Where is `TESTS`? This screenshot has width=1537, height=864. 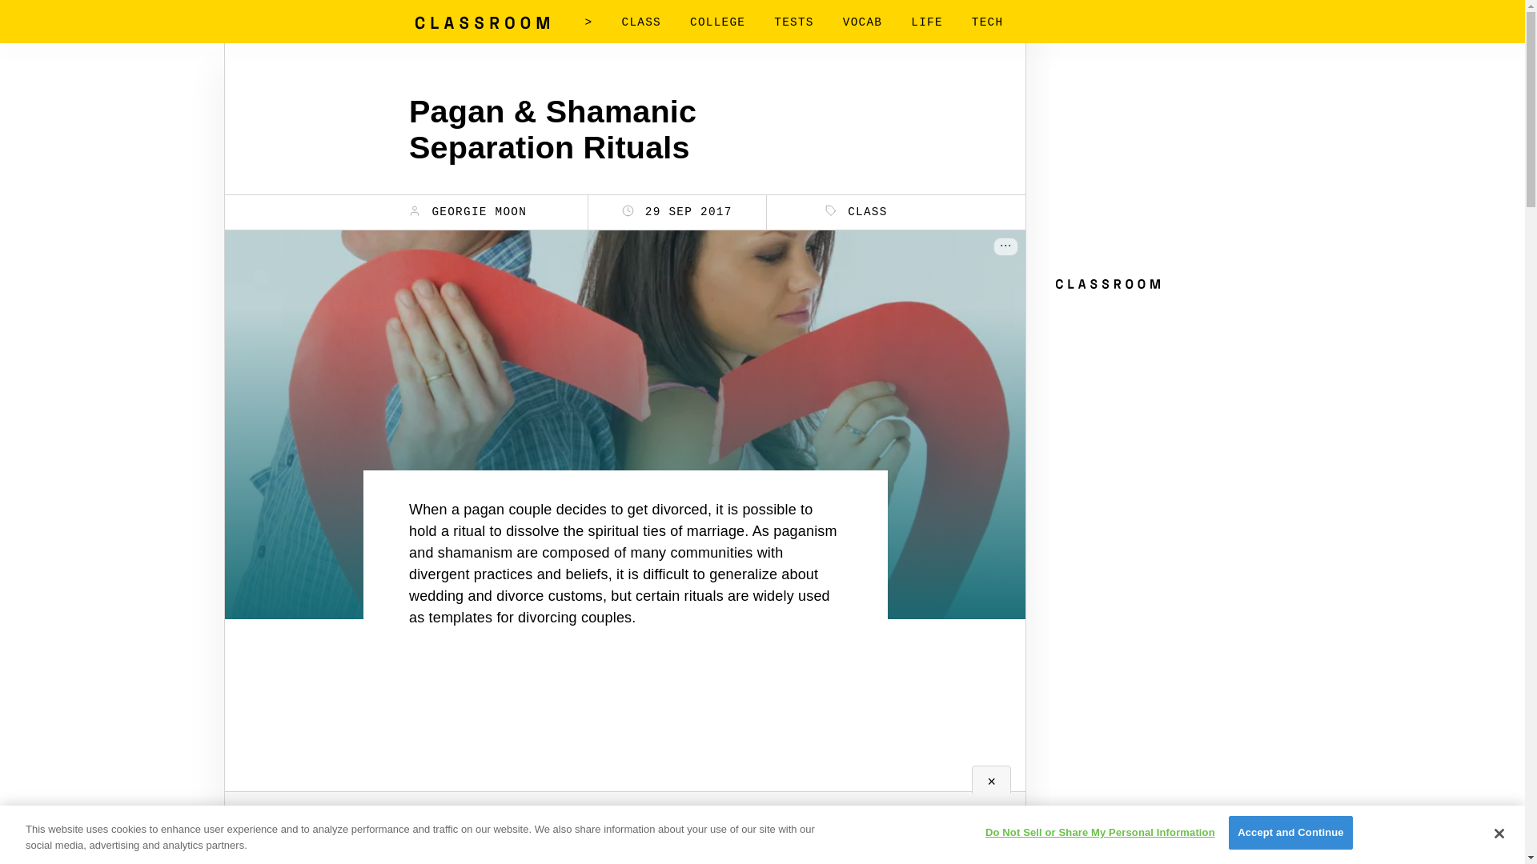 TESTS is located at coordinates (793, 22).